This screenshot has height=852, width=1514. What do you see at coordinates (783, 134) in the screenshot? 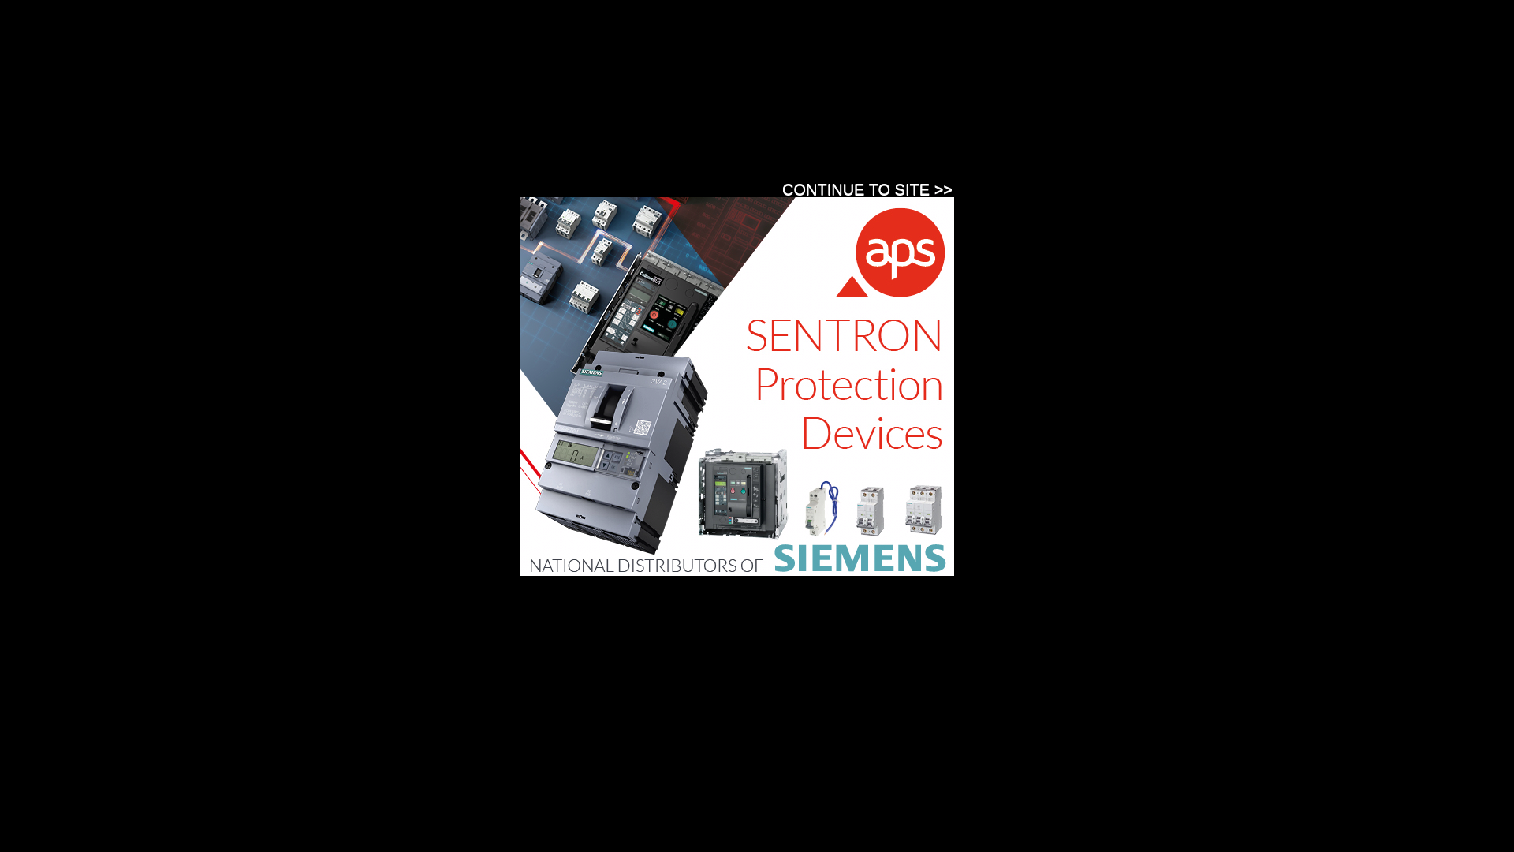
I see `Test & measure` at bounding box center [783, 134].